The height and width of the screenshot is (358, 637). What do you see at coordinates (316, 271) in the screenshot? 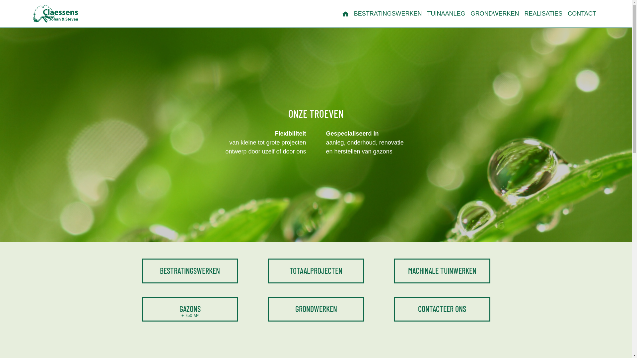
I see `TOTAALPROJECTEN` at bounding box center [316, 271].